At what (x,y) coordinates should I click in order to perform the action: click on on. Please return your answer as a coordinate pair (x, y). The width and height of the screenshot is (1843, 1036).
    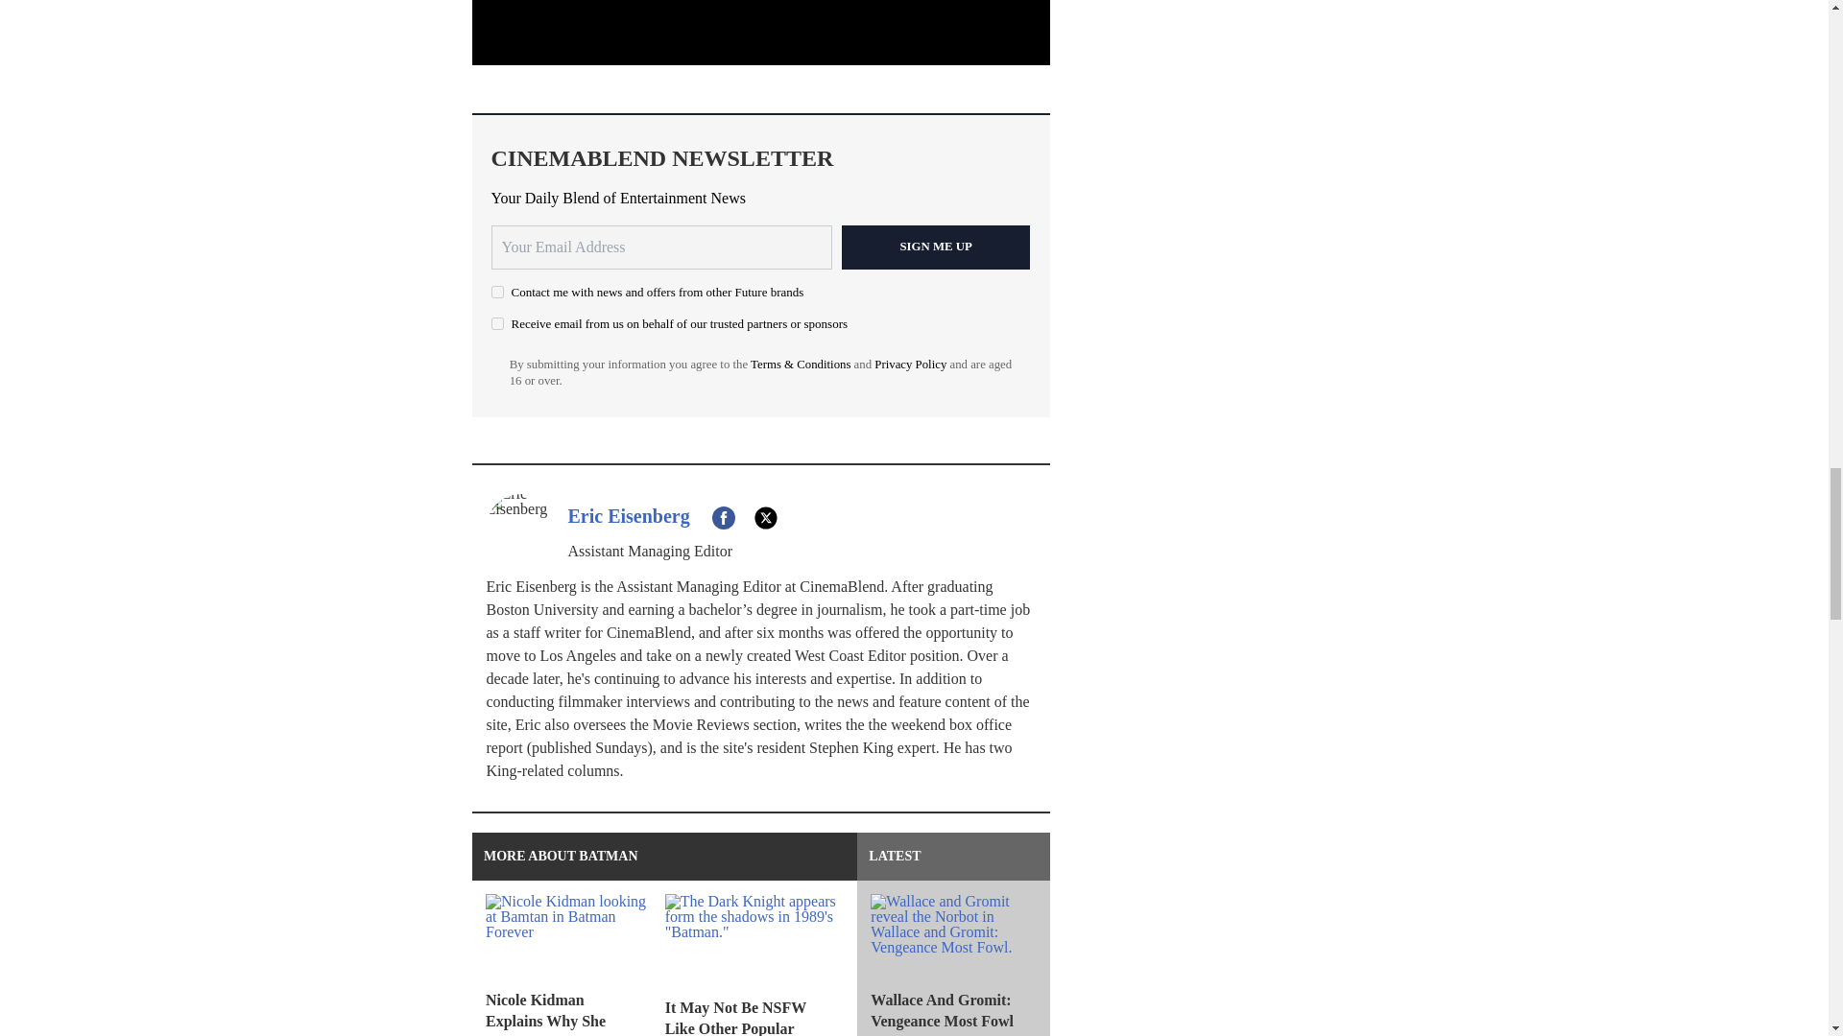
    Looking at the image, I should click on (497, 323).